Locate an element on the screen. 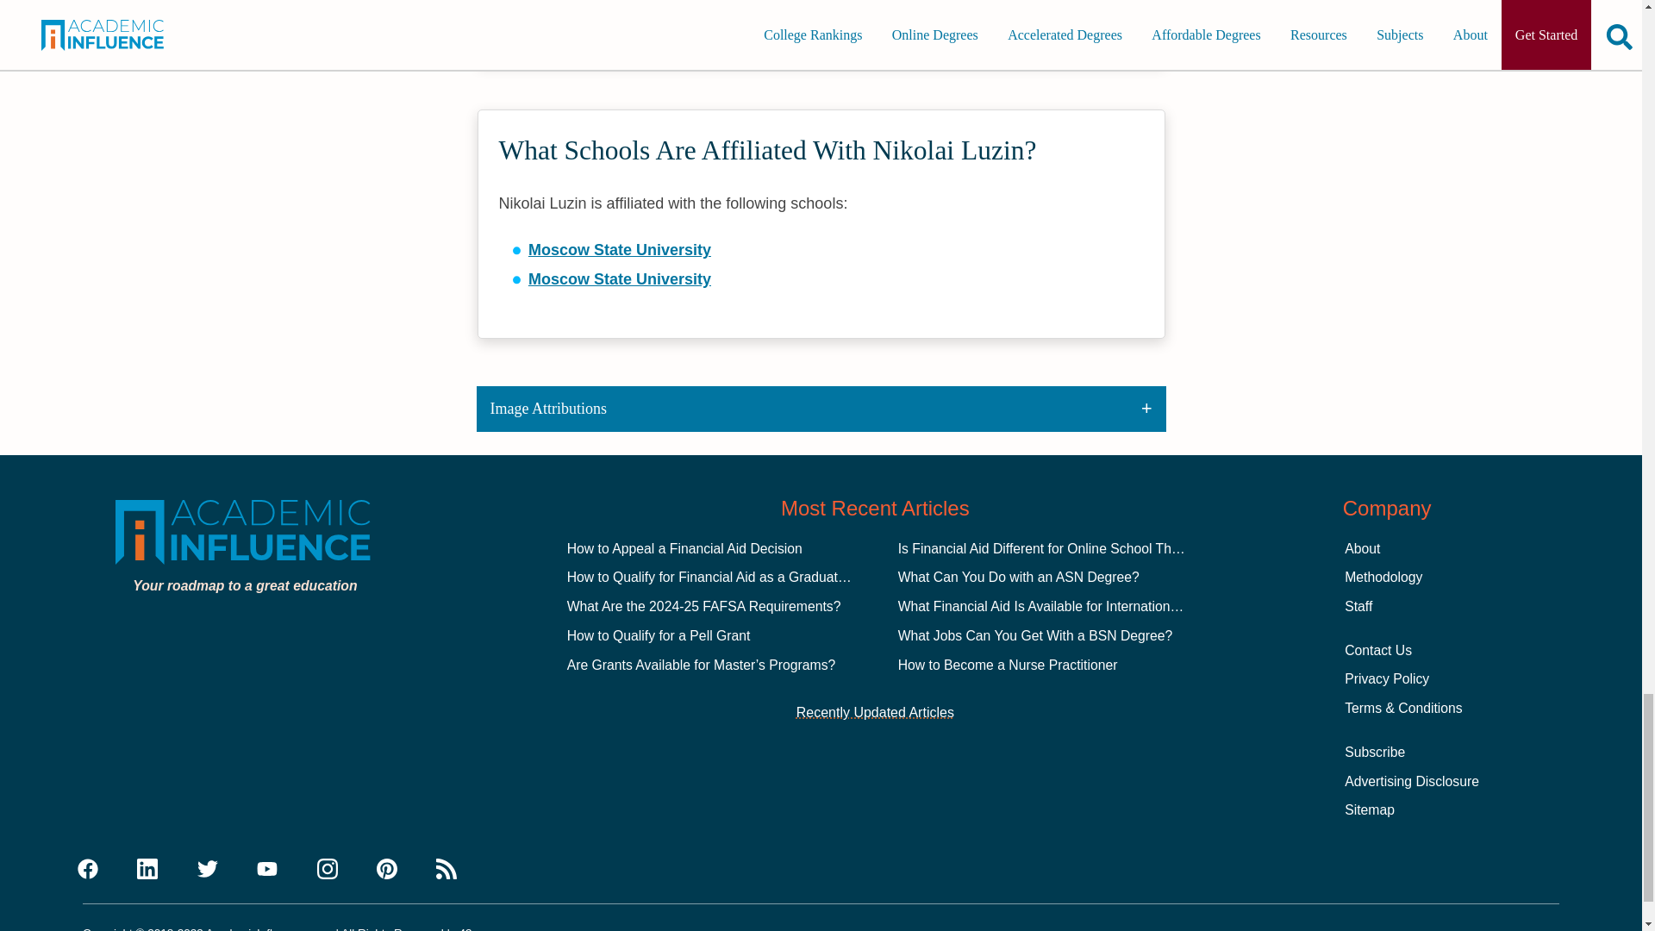 This screenshot has width=1655, height=931. How to Appeal a Financial Aid Decision is located at coordinates (684, 548).